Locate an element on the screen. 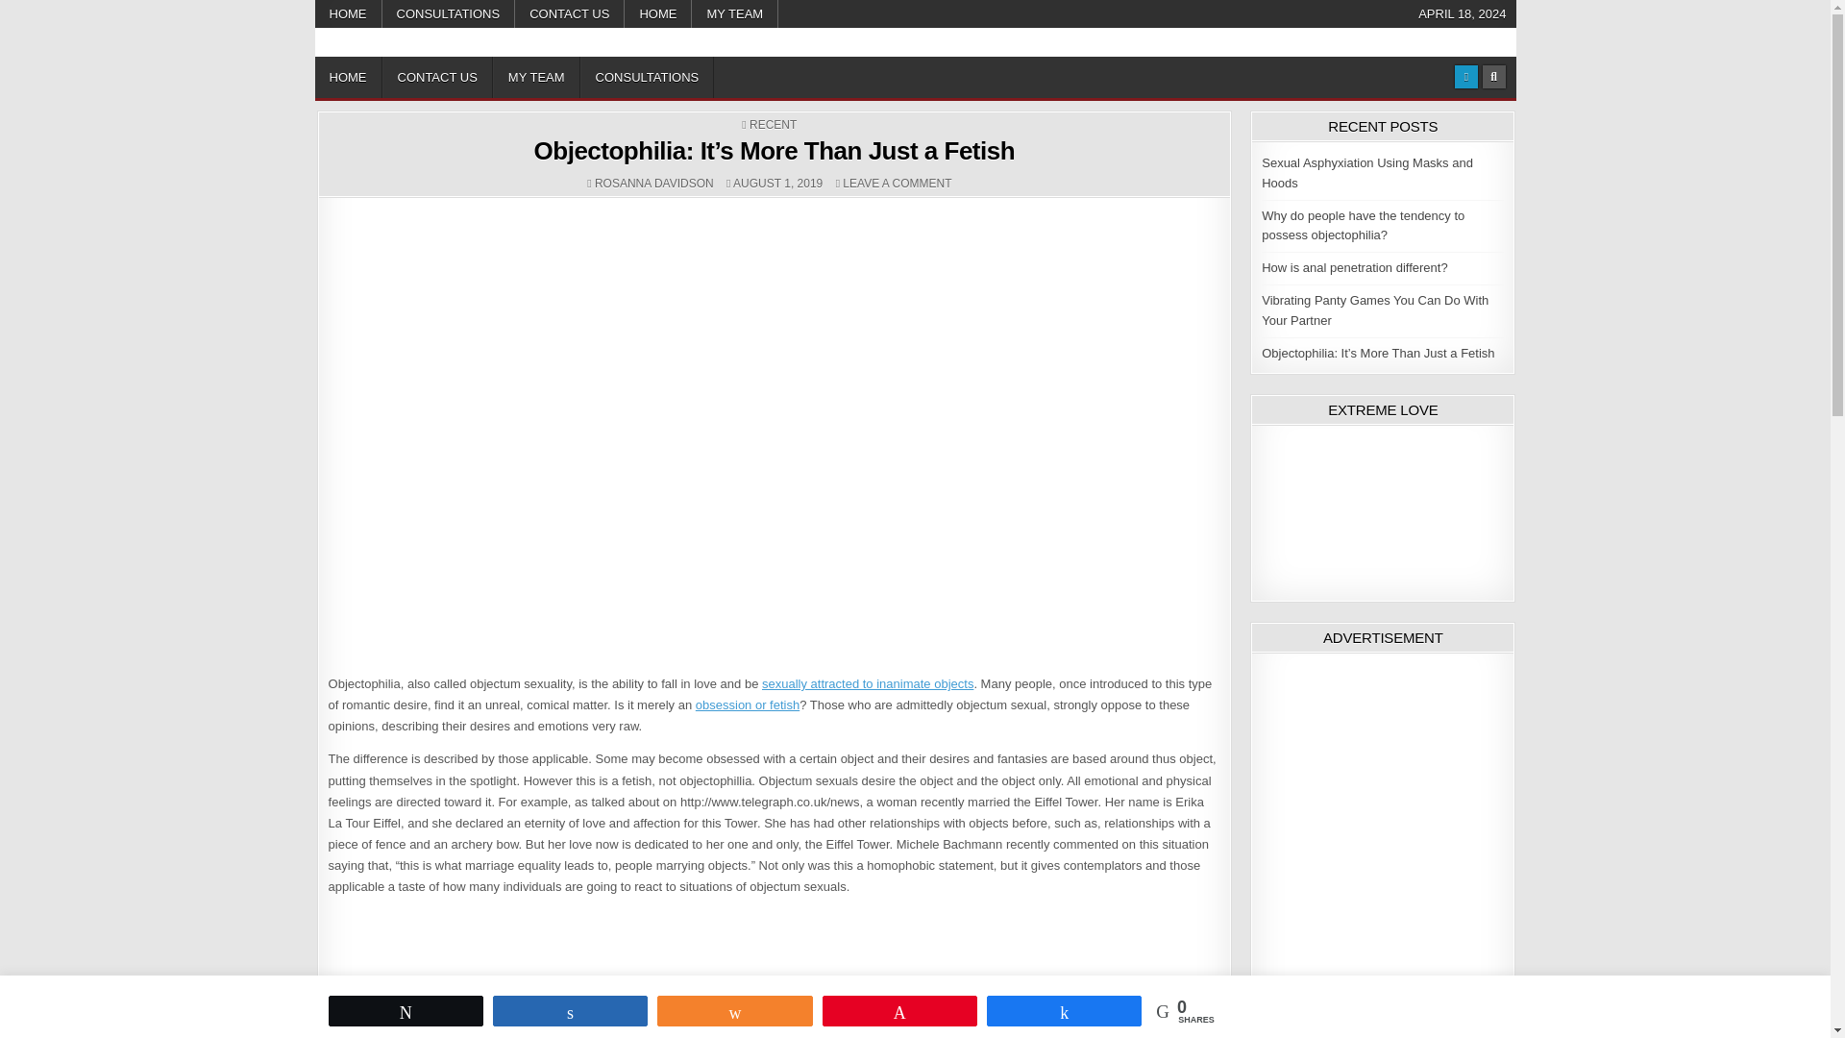 The image size is (1845, 1038). MY TEAM is located at coordinates (735, 13).